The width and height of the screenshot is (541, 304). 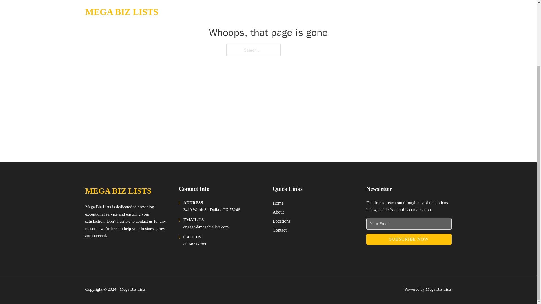 I want to click on About, so click(x=278, y=212).